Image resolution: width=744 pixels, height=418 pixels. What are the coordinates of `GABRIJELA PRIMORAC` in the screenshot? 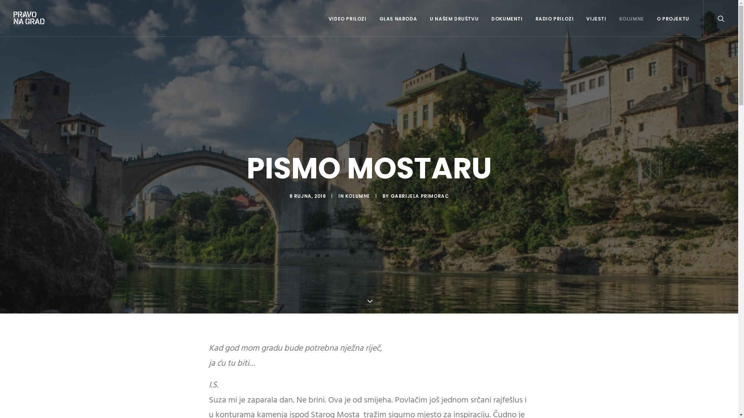 It's located at (420, 196).